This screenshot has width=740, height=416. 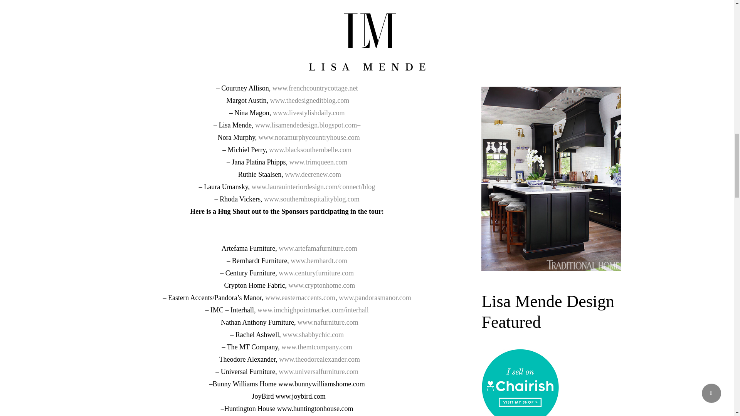 I want to click on www.universalfurniture.com, so click(x=318, y=371).